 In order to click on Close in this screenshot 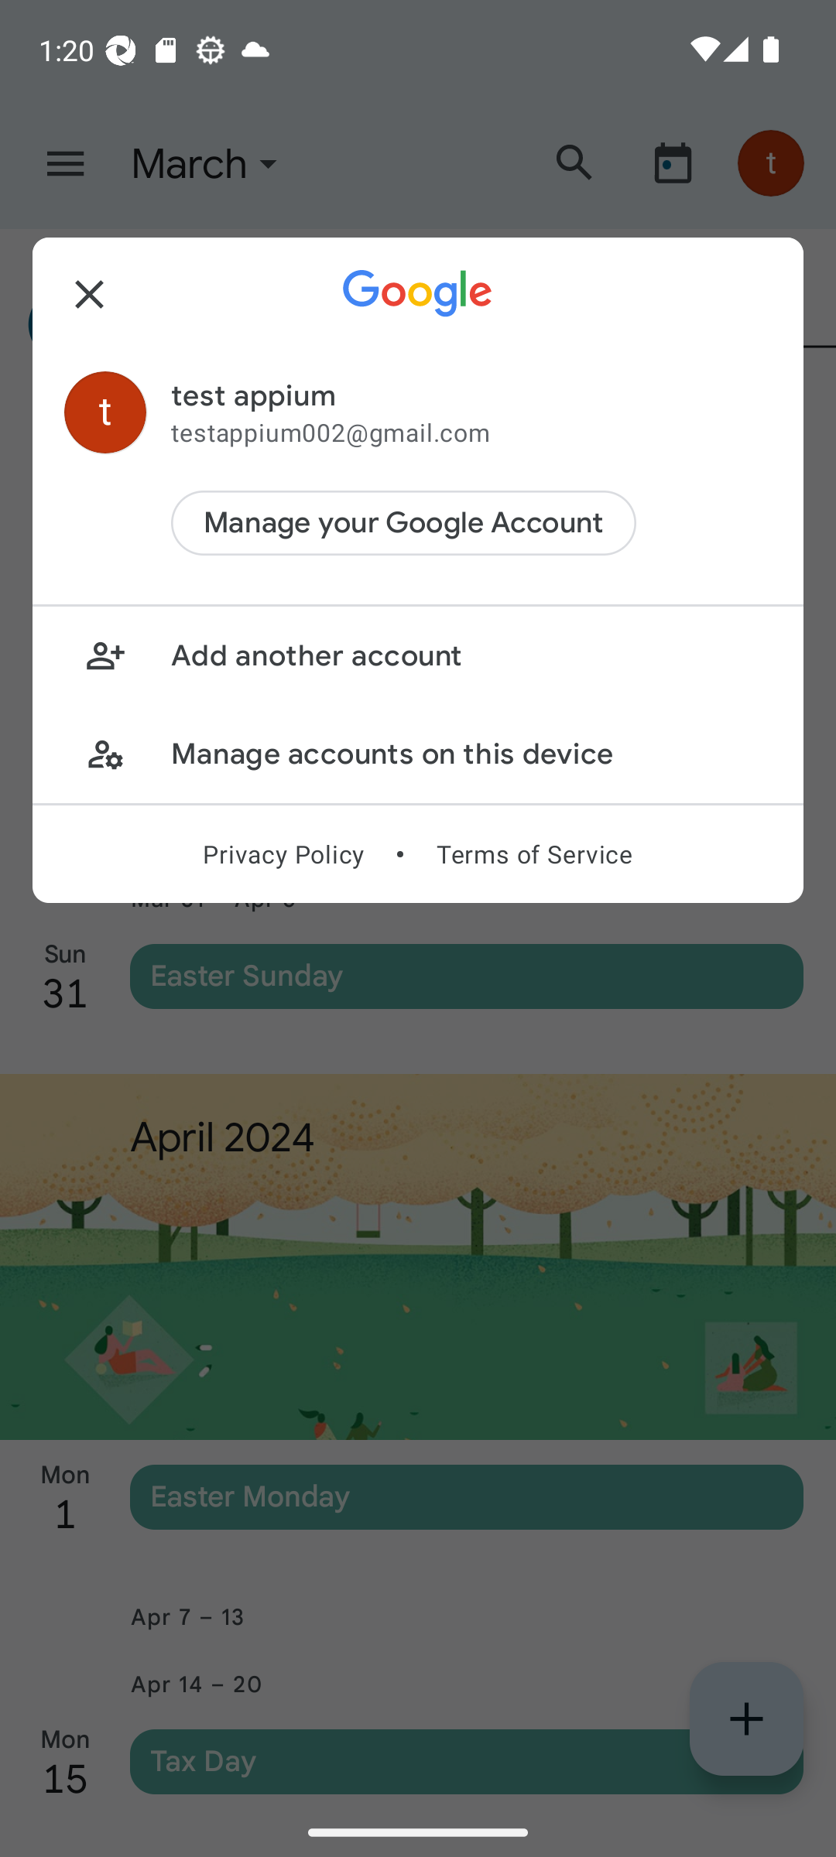, I will do `click(90, 294)`.